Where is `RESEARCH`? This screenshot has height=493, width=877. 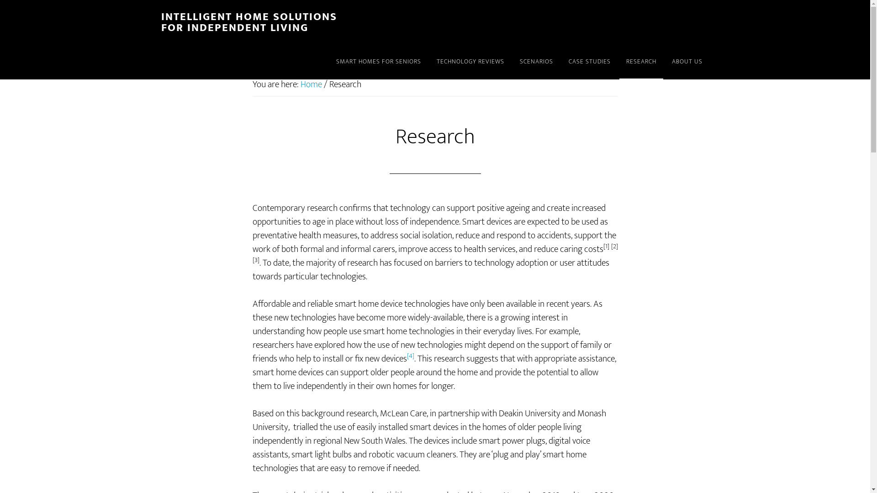
RESEARCH is located at coordinates (641, 62).